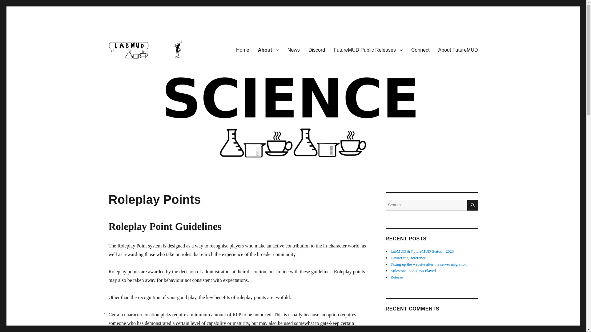  What do you see at coordinates (458, 50) in the screenshot?
I see `About FutureMUD` at bounding box center [458, 50].